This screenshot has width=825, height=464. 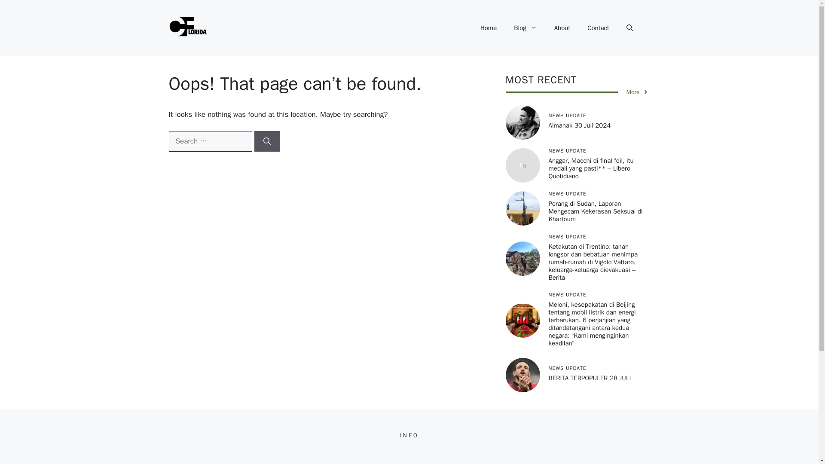 I want to click on Contact, so click(x=598, y=27).